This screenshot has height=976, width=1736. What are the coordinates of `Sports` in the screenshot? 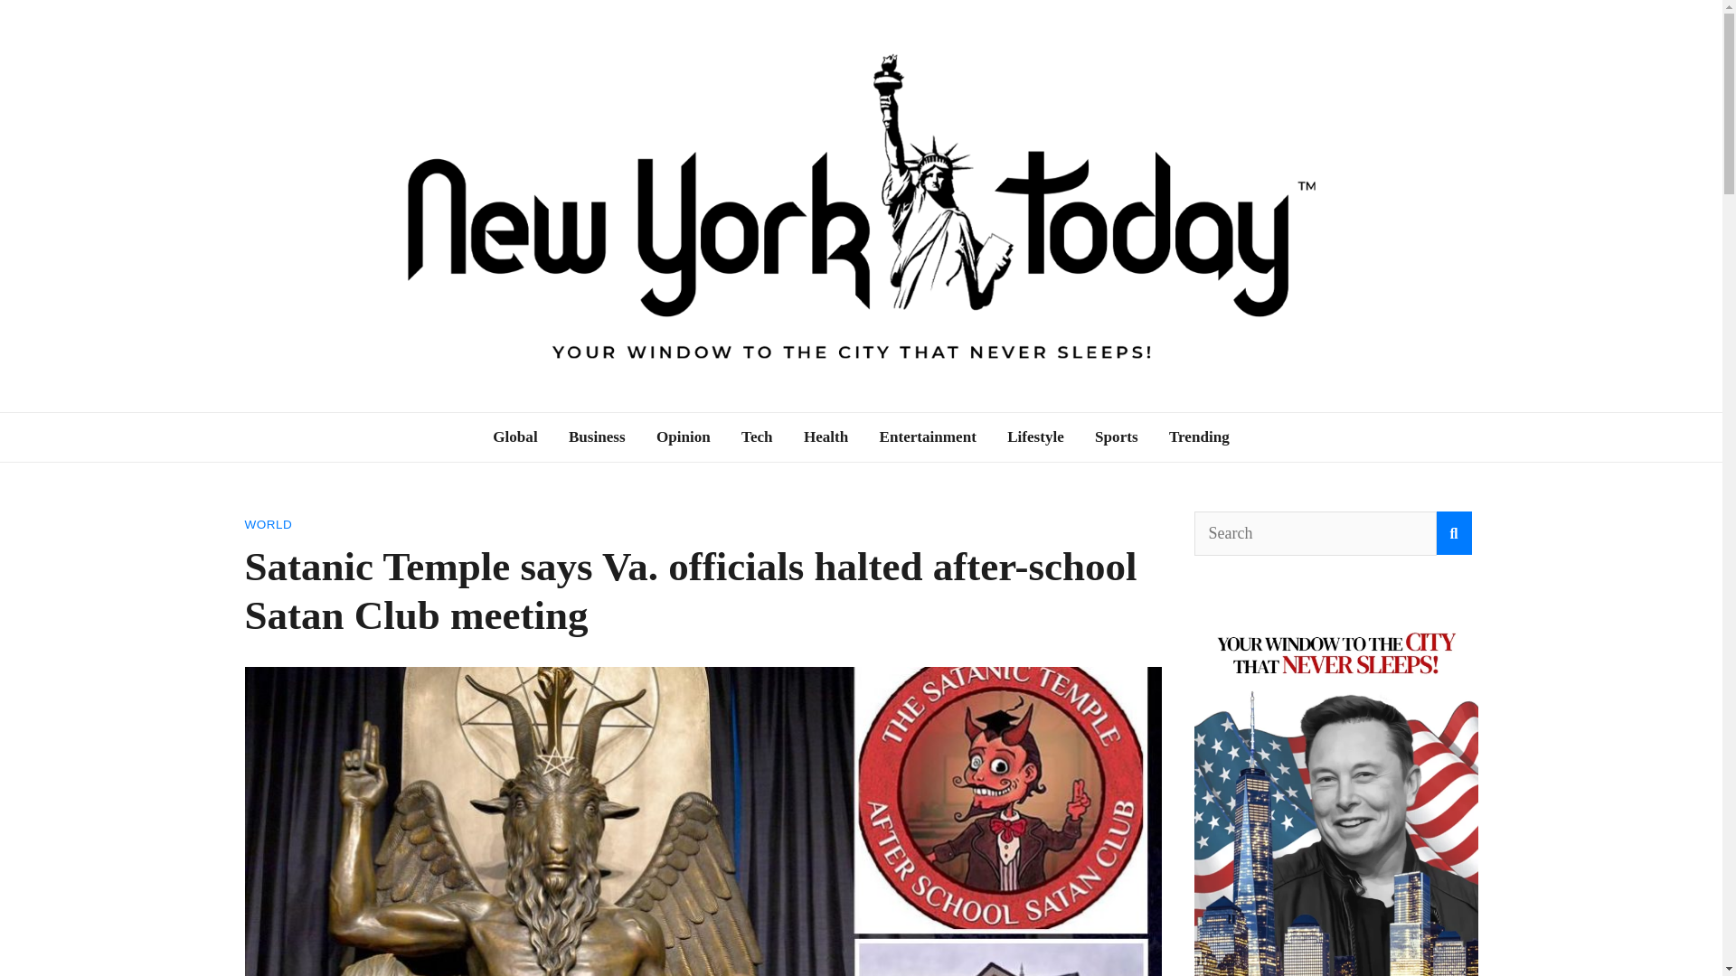 It's located at (1117, 436).